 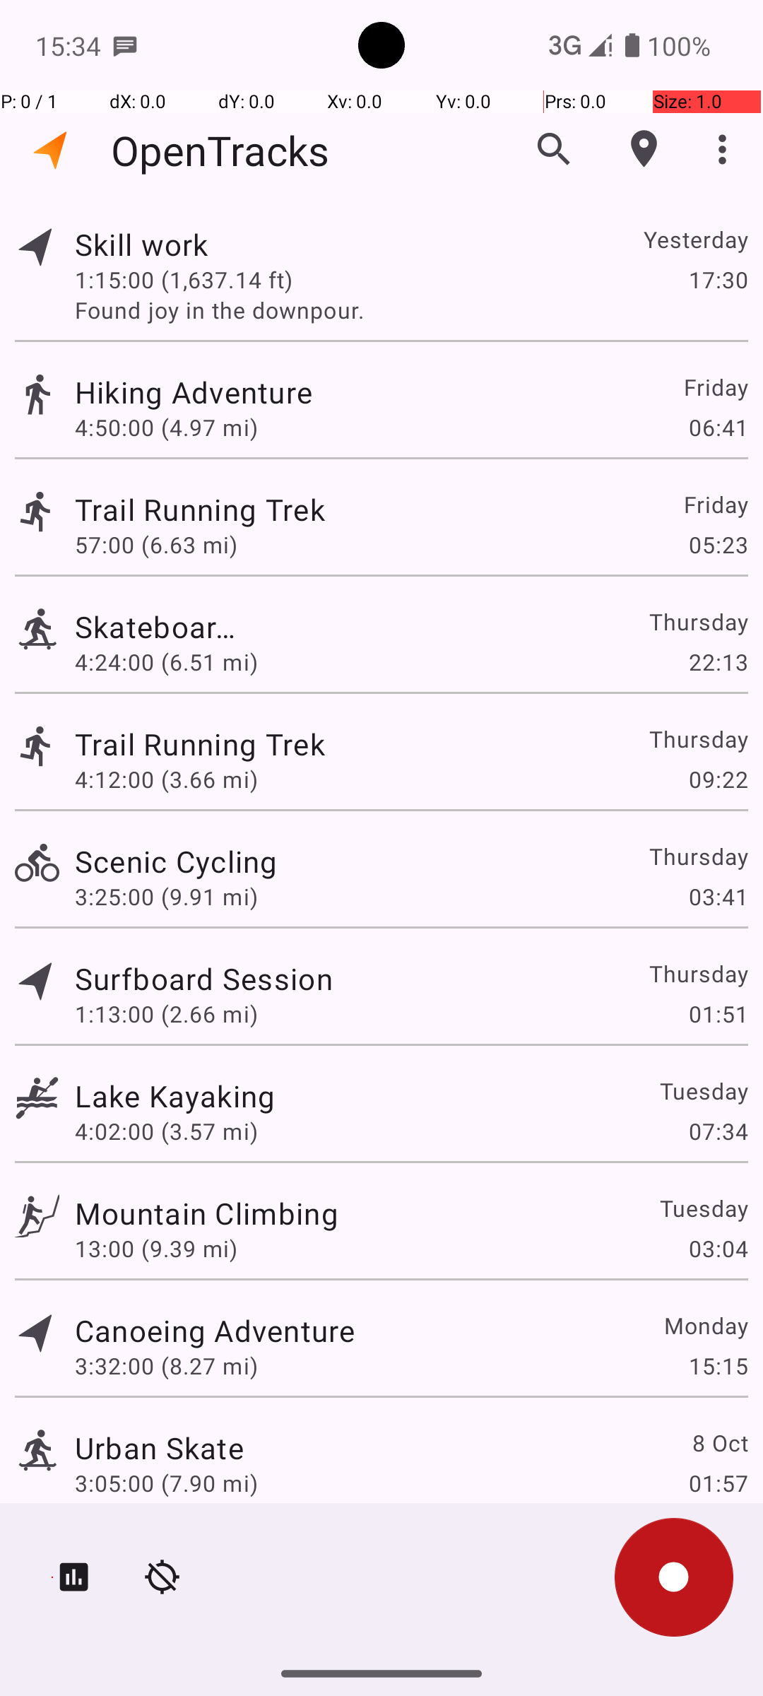 I want to click on 4:12:00 (3.66 mi), so click(x=184, y=779).